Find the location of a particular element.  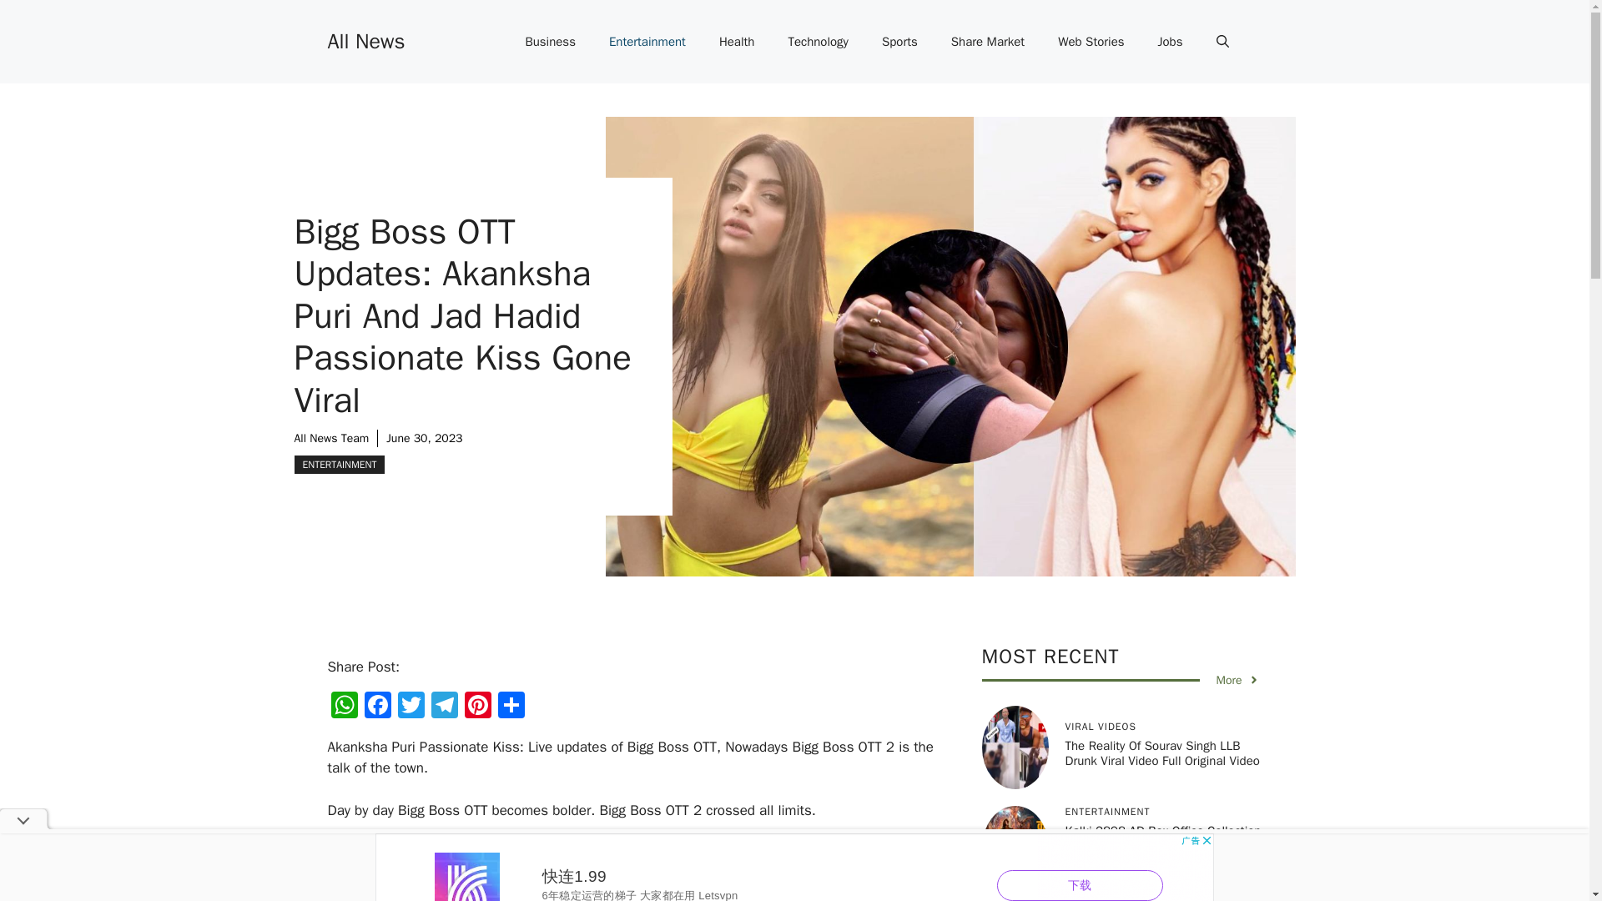

Twitter is located at coordinates (411, 707).